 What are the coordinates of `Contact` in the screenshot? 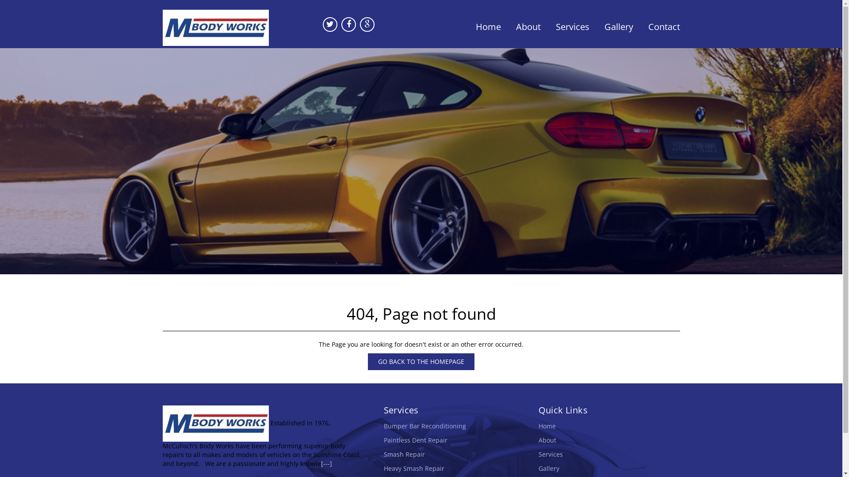 It's located at (661, 26).